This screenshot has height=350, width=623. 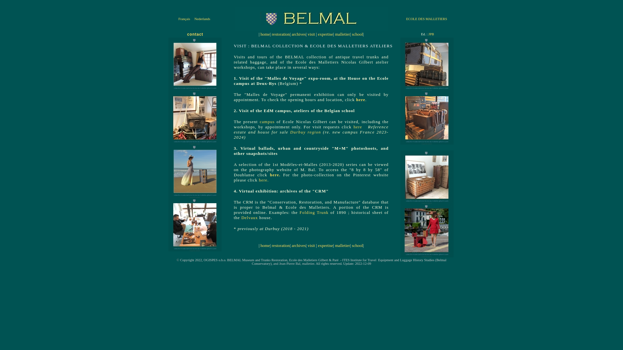 What do you see at coordinates (431, 34) in the screenshot?
I see `JPB` at bounding box center [431, 34].